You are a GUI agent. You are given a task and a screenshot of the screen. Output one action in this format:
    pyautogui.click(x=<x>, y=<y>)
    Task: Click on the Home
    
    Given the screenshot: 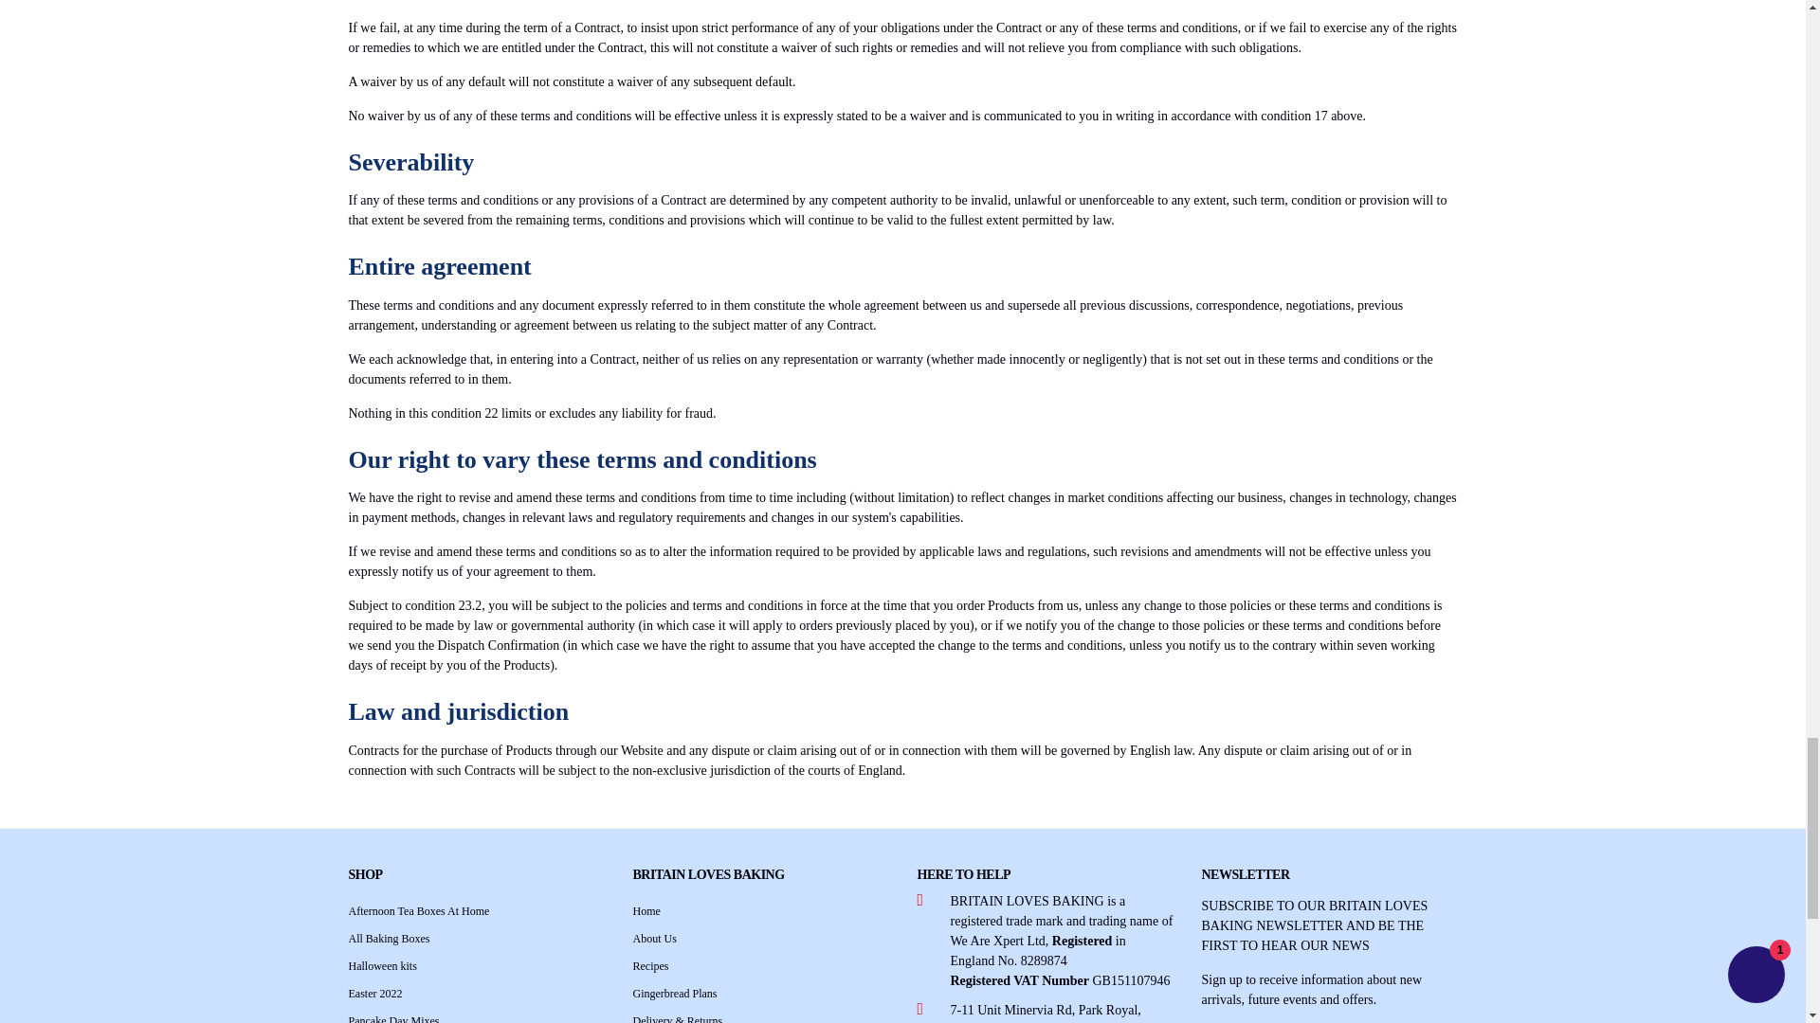 What is the action you would take?
    pyautogui.click(x=646, y=910)
    